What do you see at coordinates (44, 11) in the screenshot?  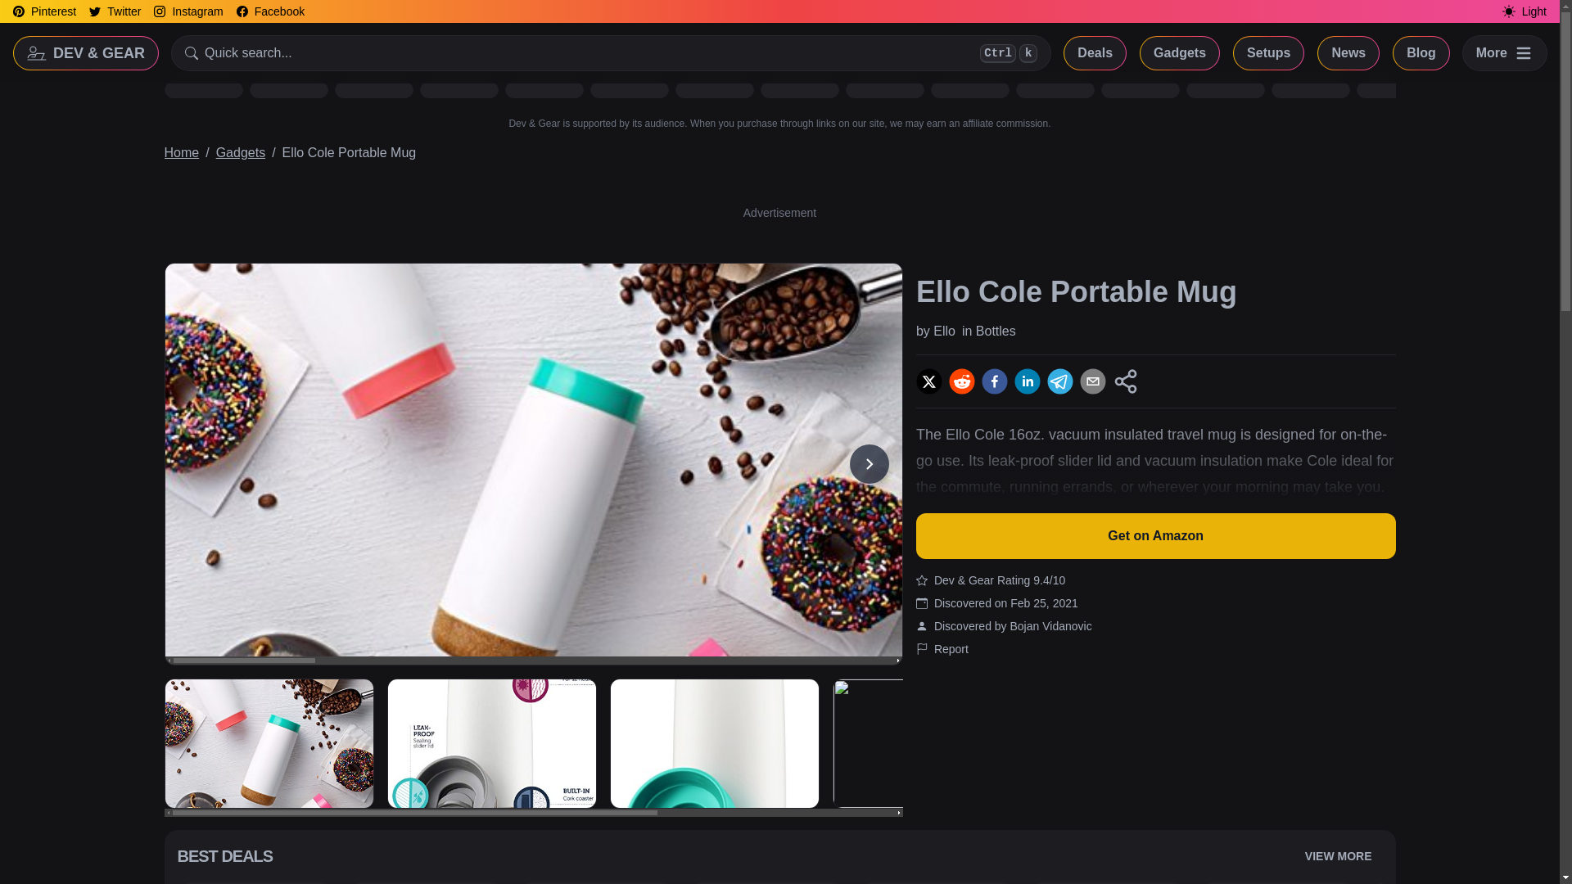 I see `Pinterest` at bounding box center [44, 11].